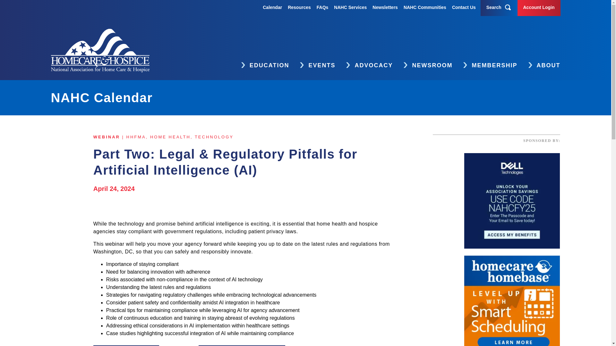  Describe the element at coordinates (464, 7) in the screenshot. I see `Contact Us` at that location.